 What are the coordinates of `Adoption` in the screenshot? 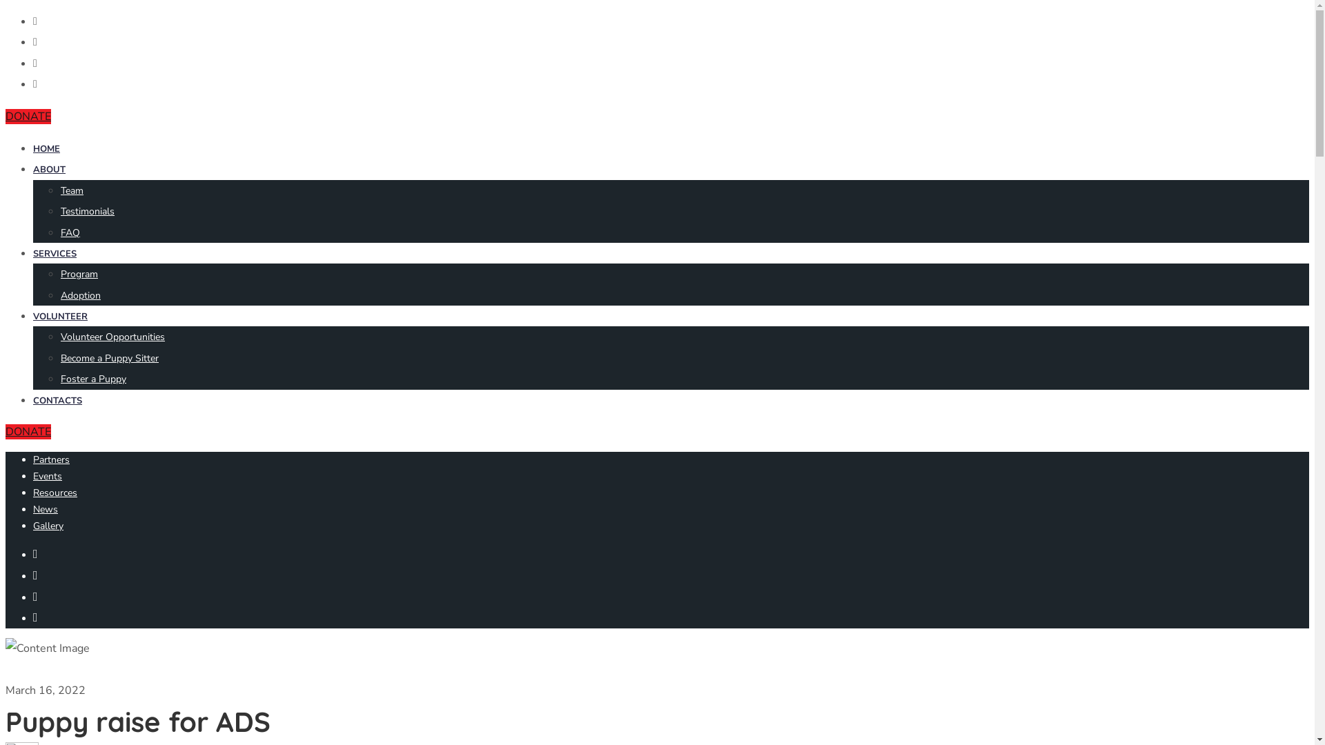 It's located at (81, 295).